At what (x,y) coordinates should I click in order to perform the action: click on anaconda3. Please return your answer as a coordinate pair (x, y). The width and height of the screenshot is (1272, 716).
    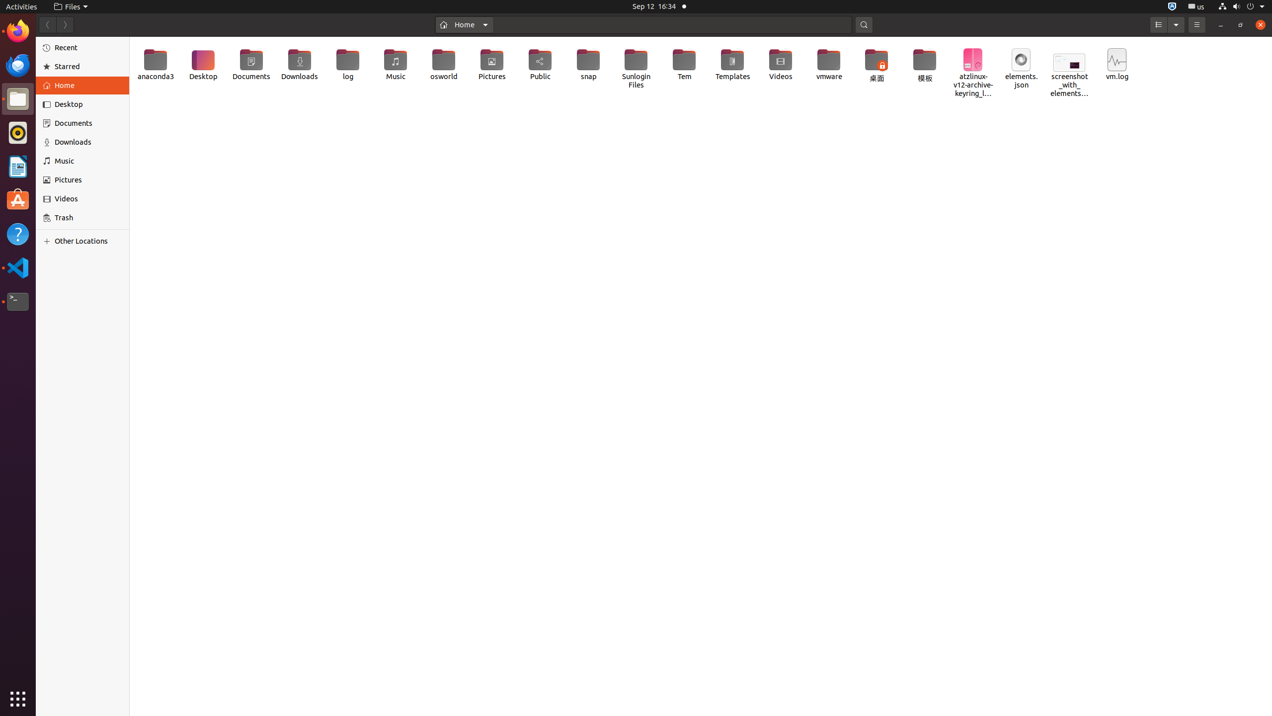
    Looking at the image, I should click on (155, 65).